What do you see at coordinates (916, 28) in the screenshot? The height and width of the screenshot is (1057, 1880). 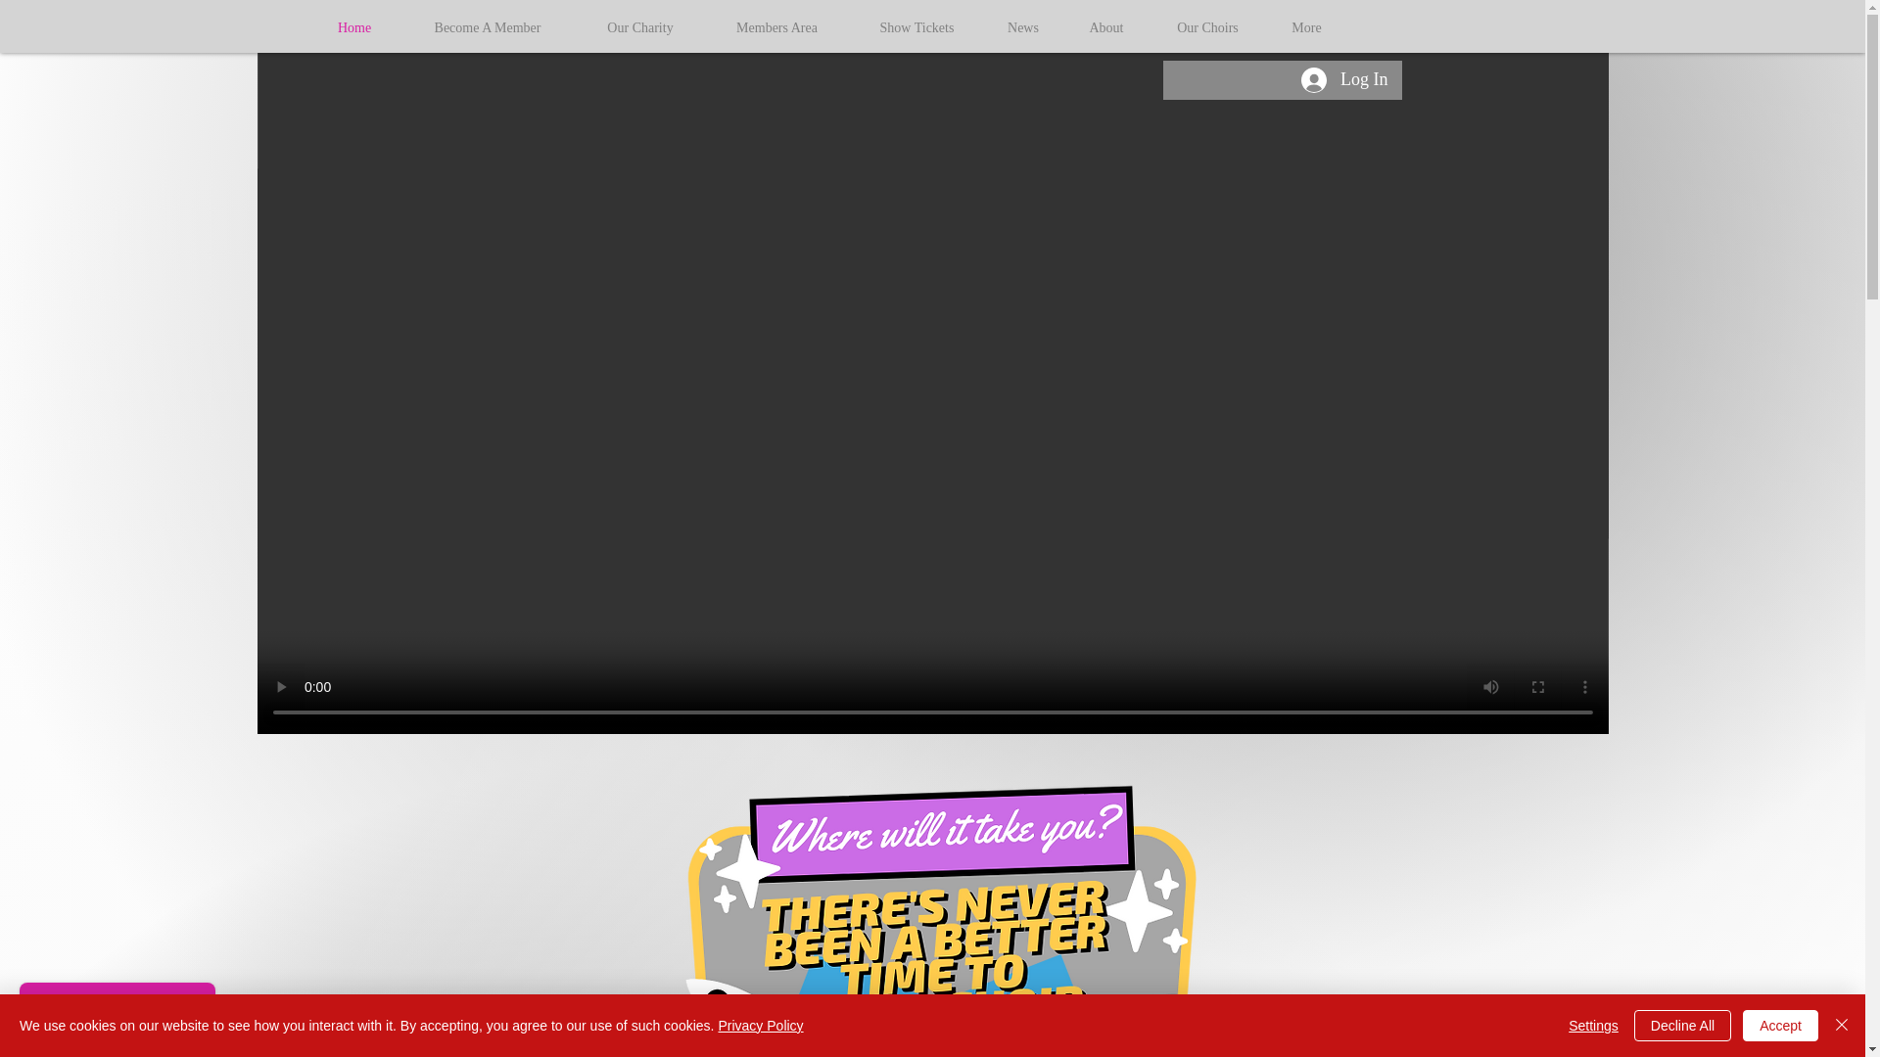 I see `Show Tickets` at bounding box center [916, 28].